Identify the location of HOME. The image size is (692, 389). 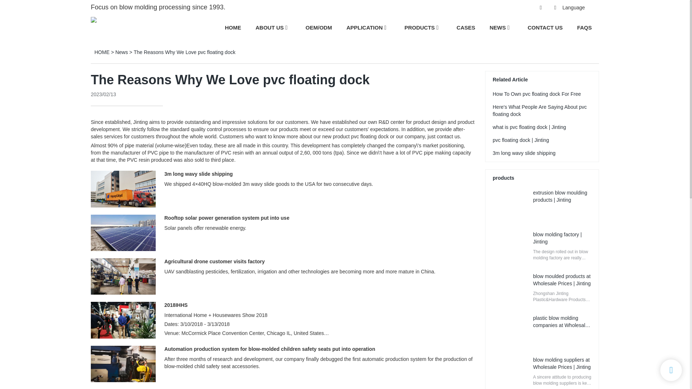
(233, 27).